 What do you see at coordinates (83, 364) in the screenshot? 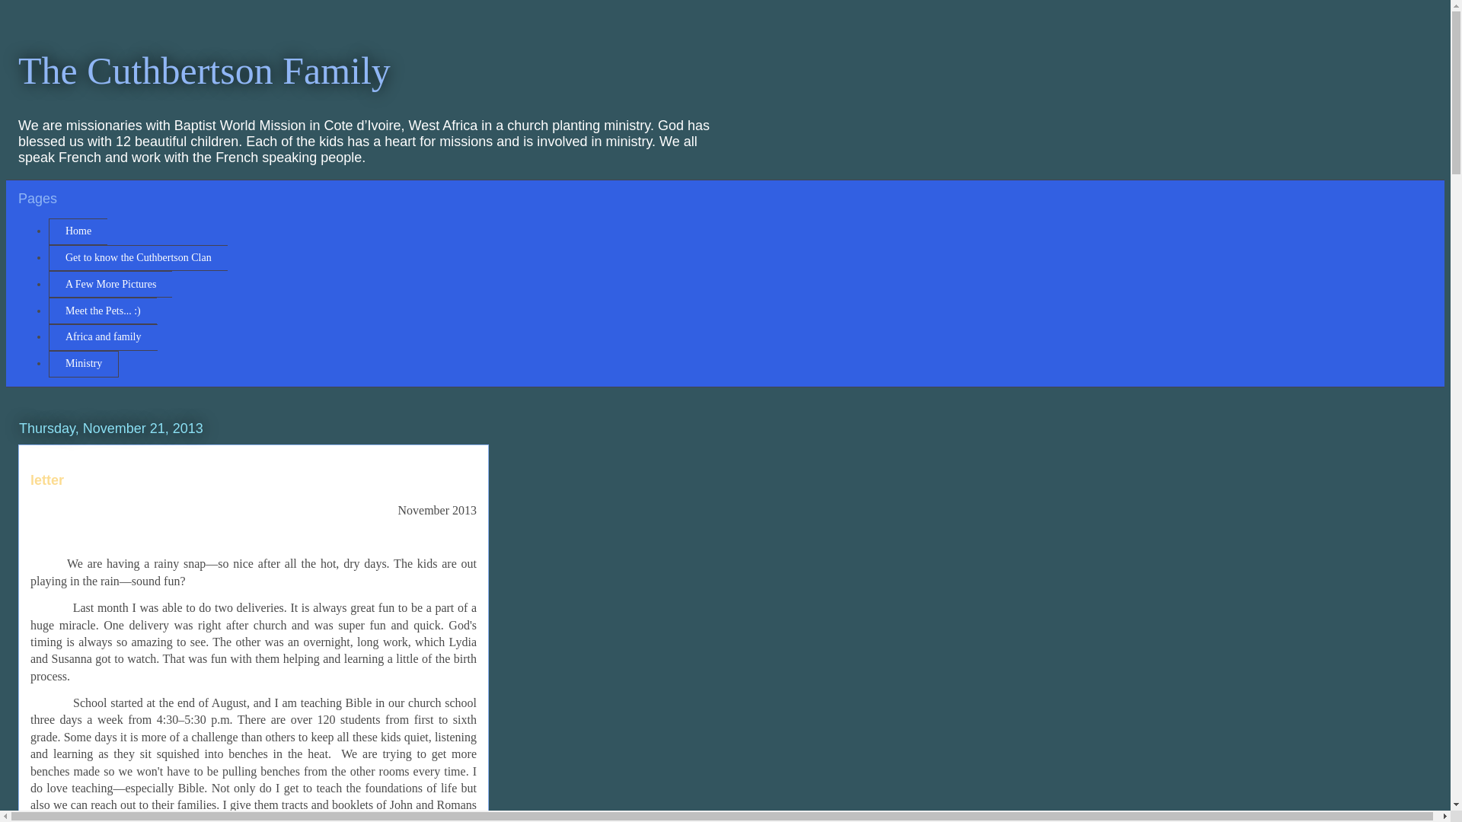
I see `Ministry` at bounding box center [83, 364].